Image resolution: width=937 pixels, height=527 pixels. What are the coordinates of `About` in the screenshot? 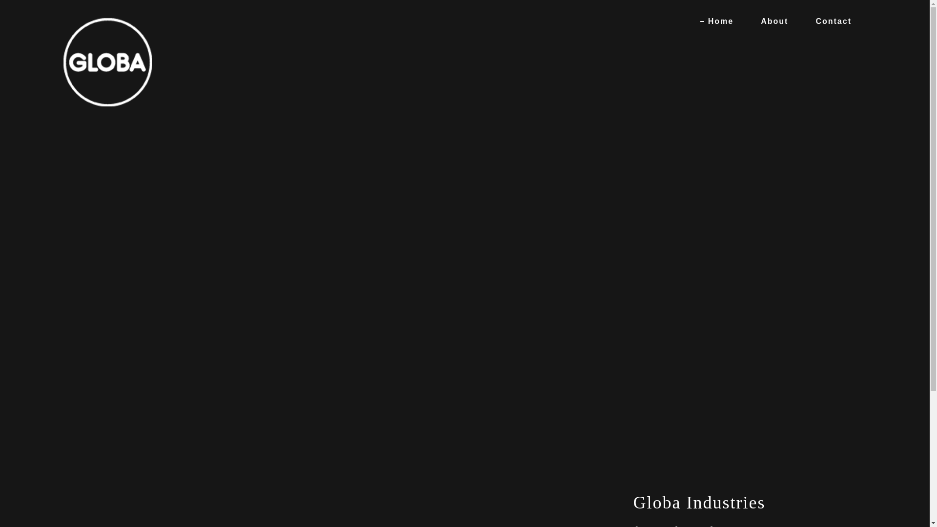 It's located at (771, 21).